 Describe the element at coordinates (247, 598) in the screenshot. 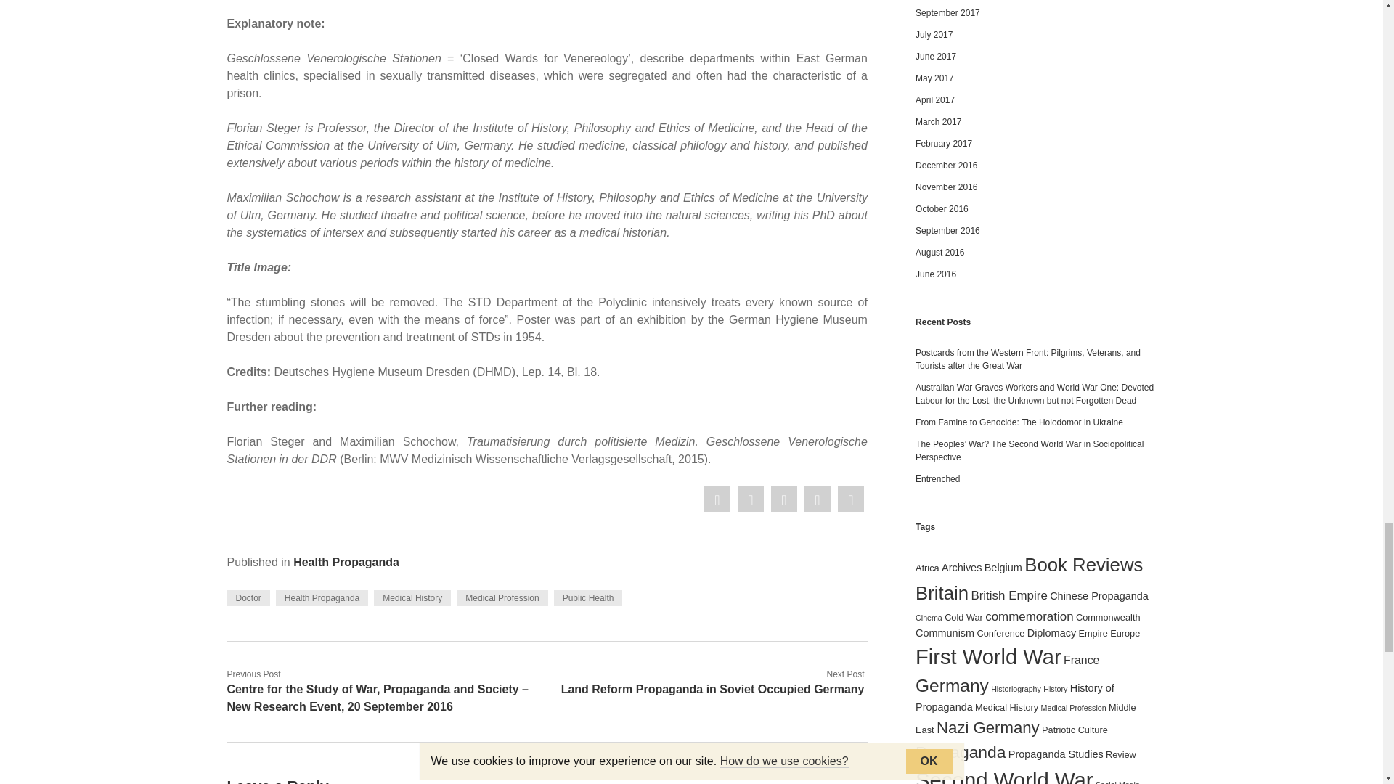

I see `Doctor` at that location.